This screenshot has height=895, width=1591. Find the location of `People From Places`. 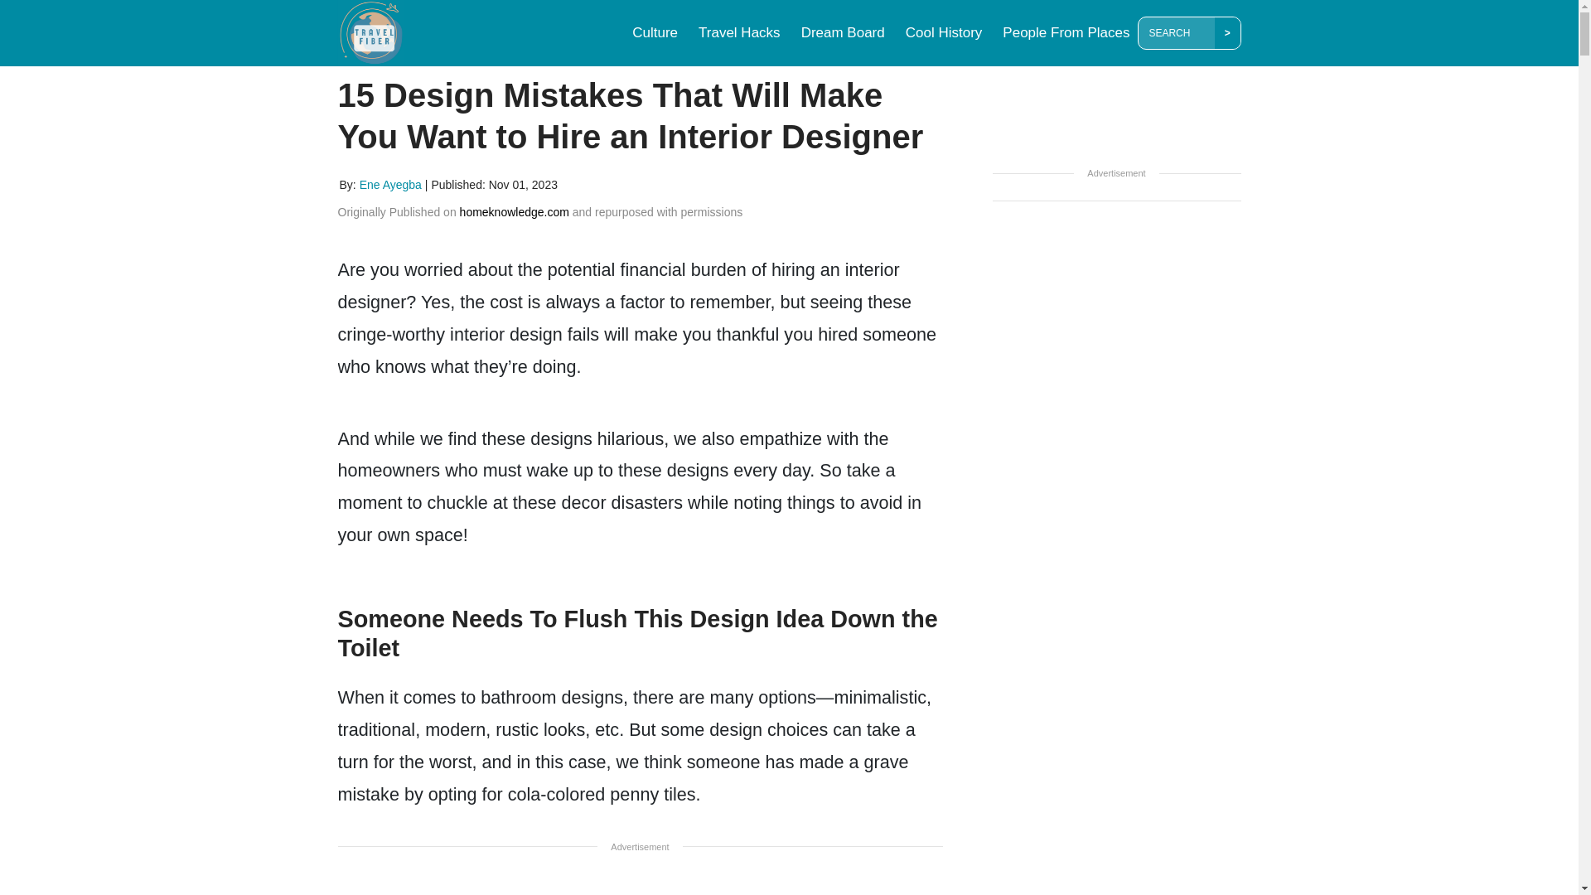

People From Places is located at coordinates (1066, 33).